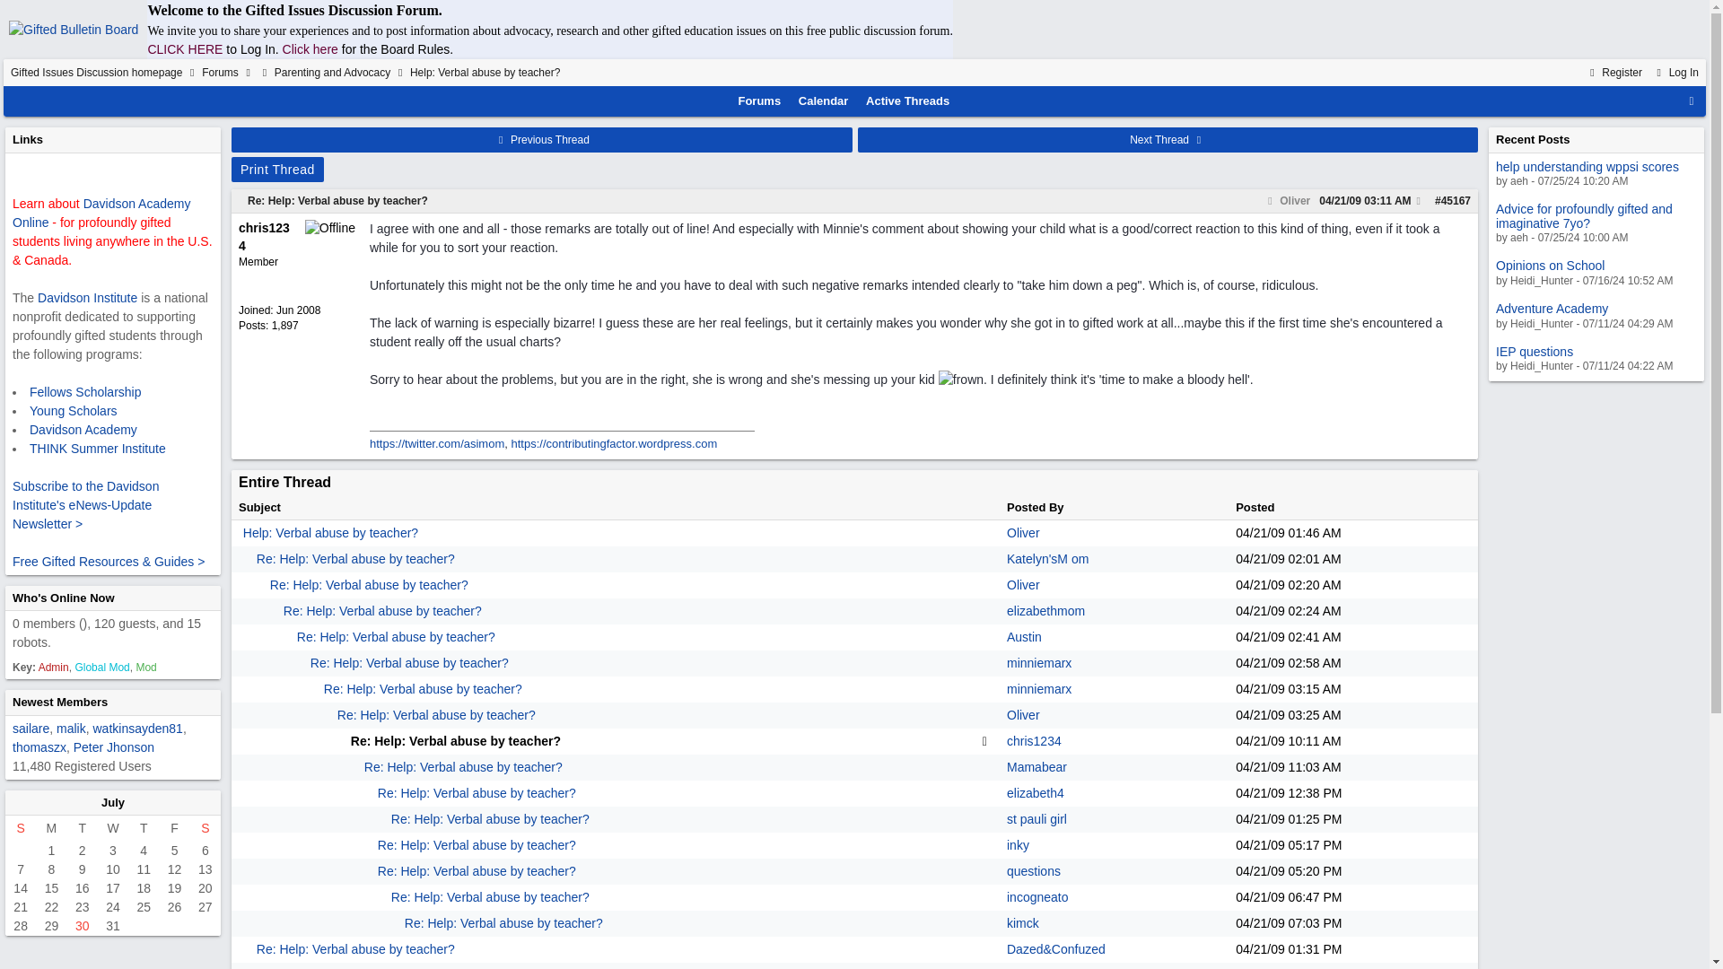 The width and height of the screenshot is (1723, 969). Describe the element at coordinates (31, 728) in the screenshot. I see `sailare` at that location.